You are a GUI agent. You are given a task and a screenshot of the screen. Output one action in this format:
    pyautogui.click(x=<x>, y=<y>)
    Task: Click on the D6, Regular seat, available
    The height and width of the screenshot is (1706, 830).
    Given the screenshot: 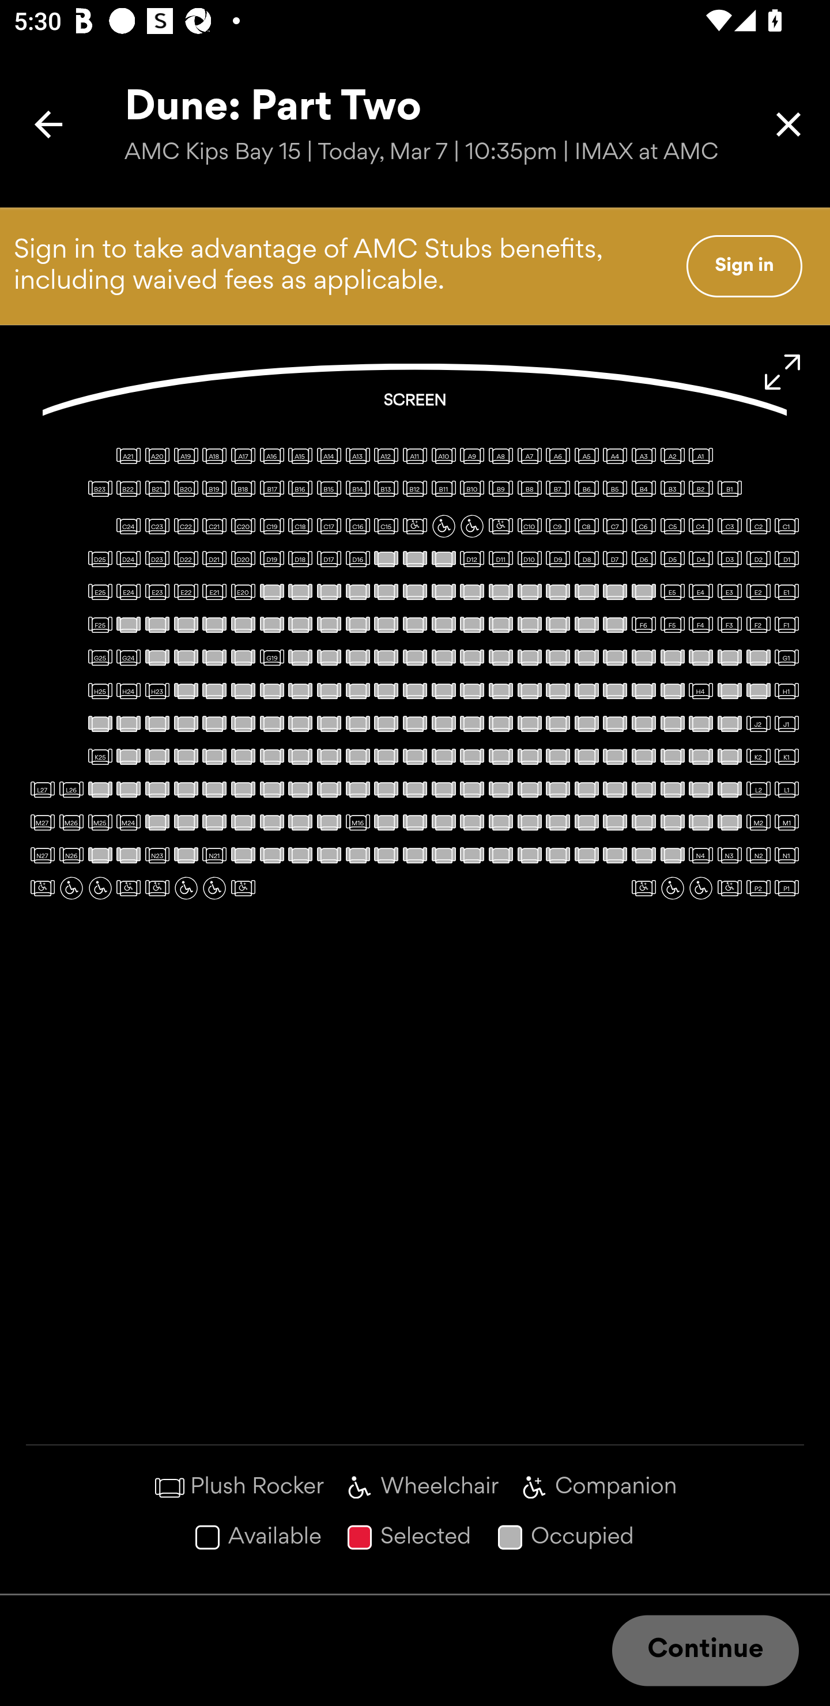 What is the action you would take?
    pyautogui.click(x=643, y=558)
    